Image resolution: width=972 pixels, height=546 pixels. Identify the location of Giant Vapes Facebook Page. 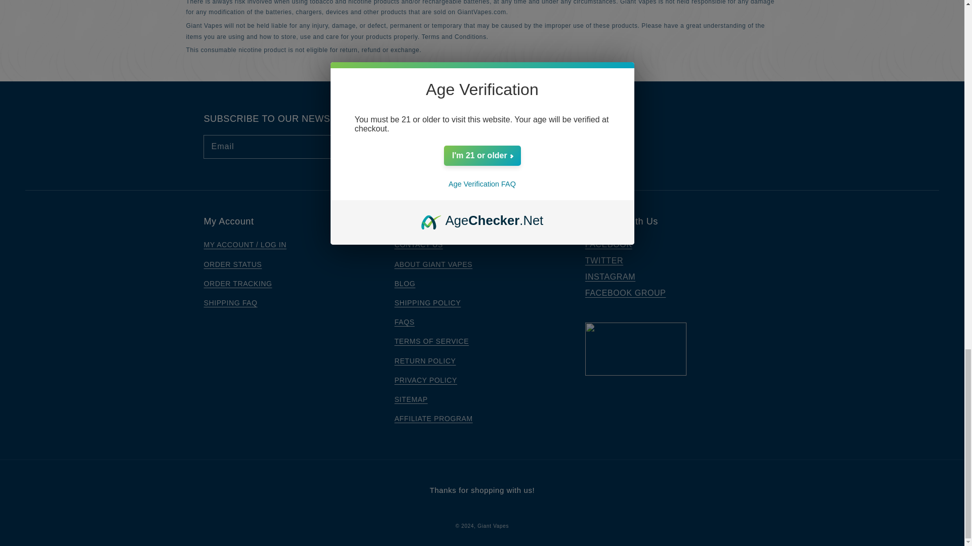
(609, 245).